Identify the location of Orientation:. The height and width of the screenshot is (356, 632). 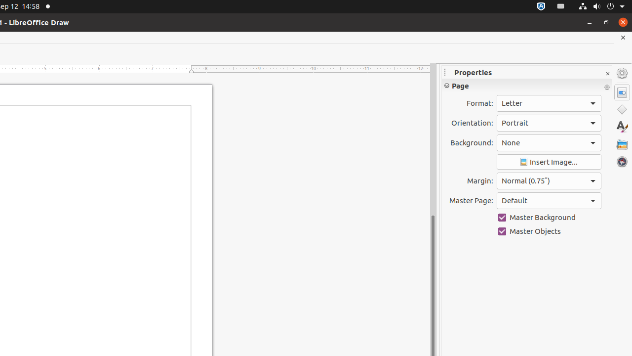
(549, 123).